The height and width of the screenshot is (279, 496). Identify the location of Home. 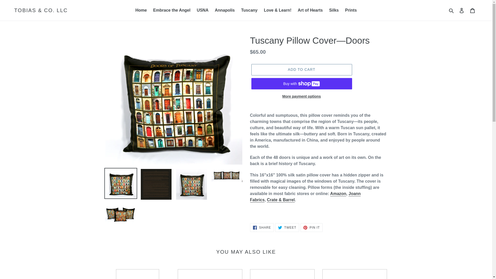
(141, 10).